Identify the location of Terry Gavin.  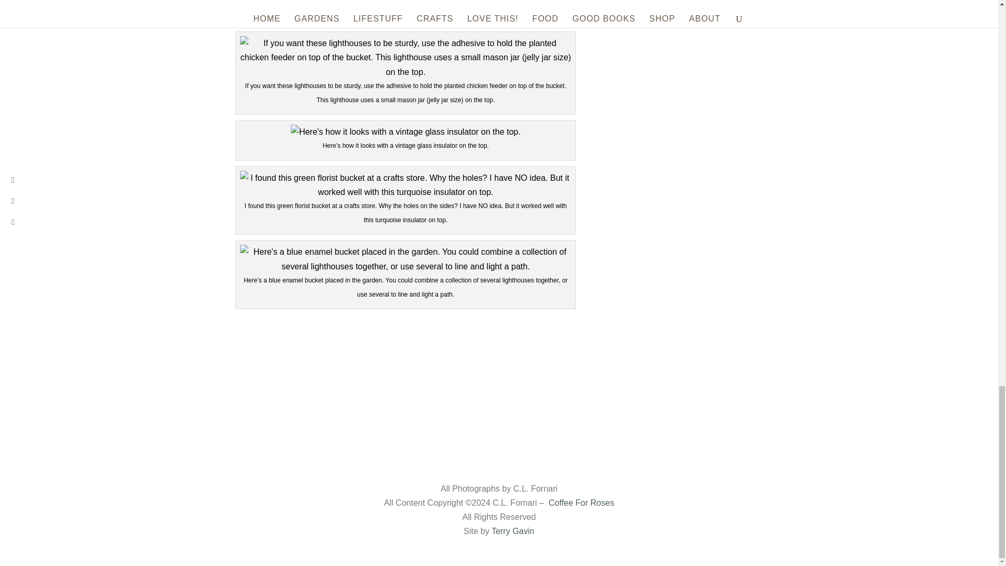
(512, 531).